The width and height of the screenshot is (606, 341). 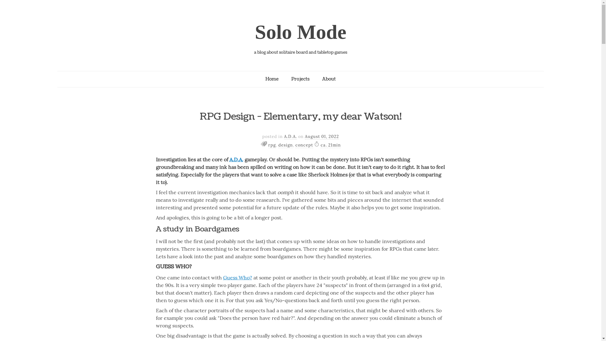 I want to click on A.D.A., so click(x=290, y=137).